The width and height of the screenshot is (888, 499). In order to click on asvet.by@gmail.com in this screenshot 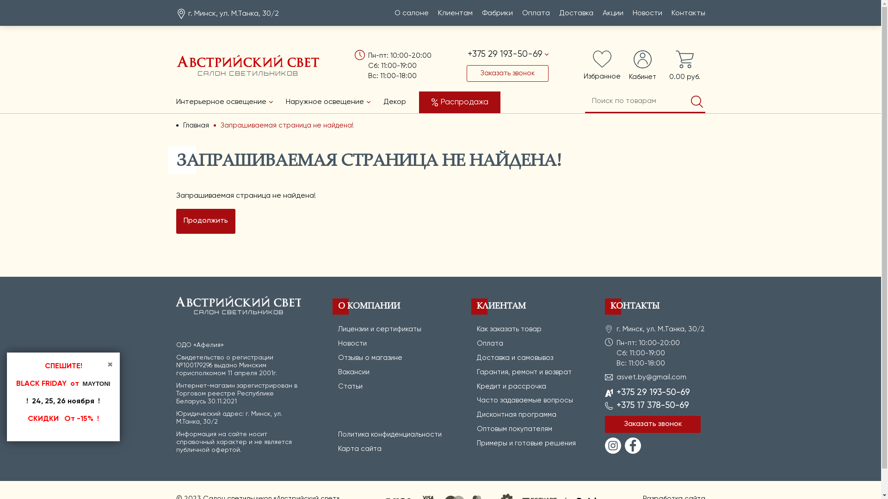, I will do `click(651, 377)`.